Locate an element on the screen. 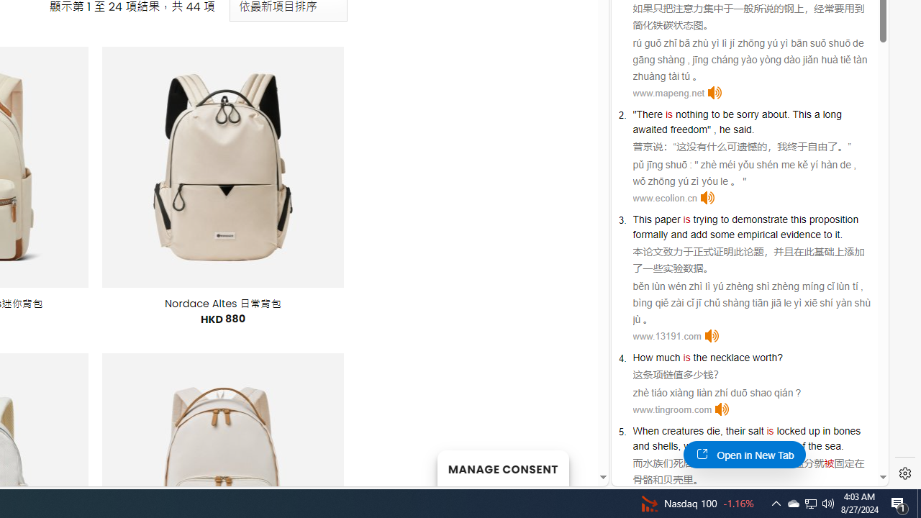 This screenshot has height=518, width=921. their is located at coordinates (735, 430).